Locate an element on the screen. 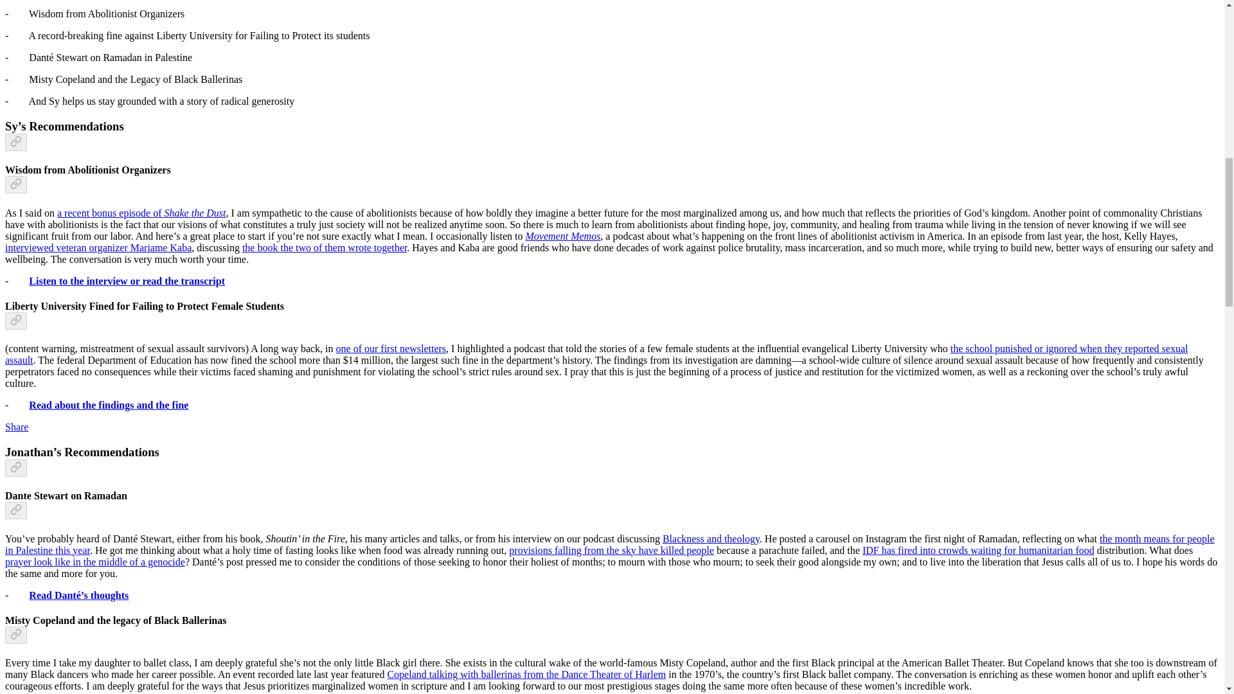 This screenshot has width=1234, height=694. the book the two of them wrote together is located at coordinates (324, 247).